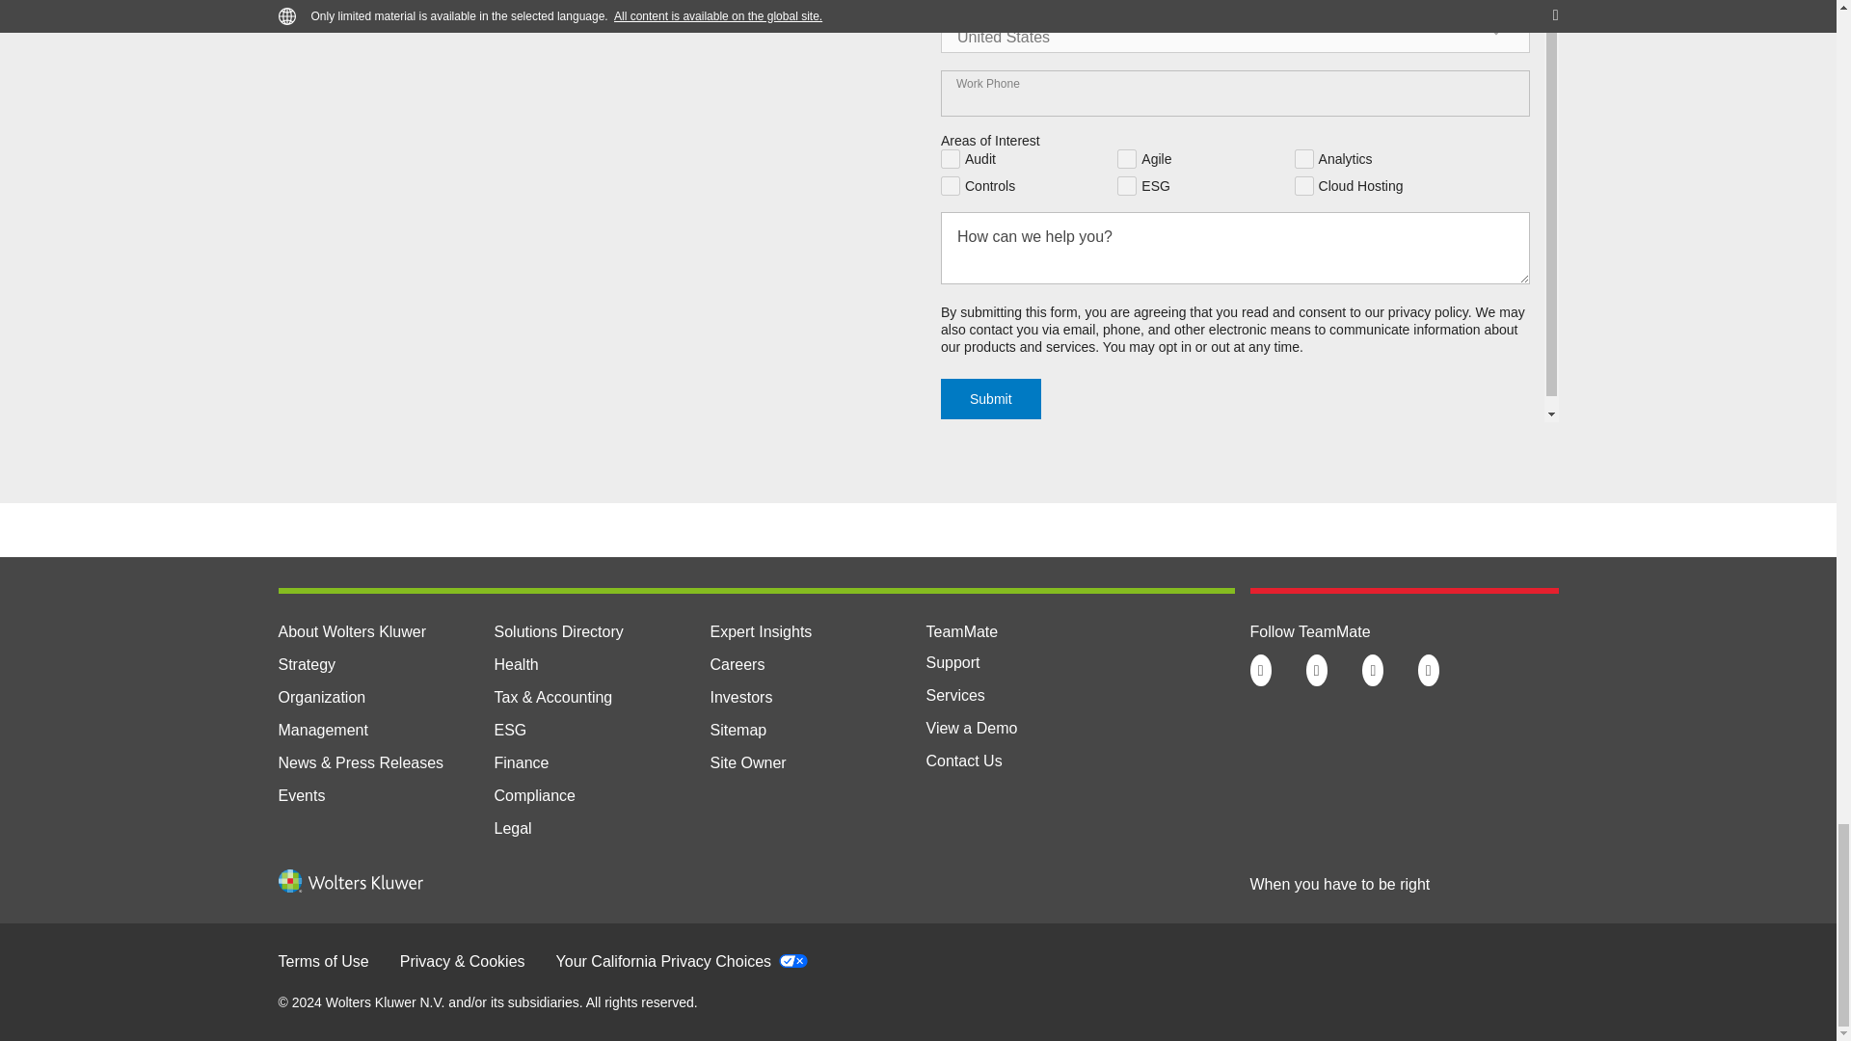 The image size is (1851, 1041). What do you see at coordinates (349, 880) in the screenshot?
I see `WK Logo` at bounding box center [349, 880].